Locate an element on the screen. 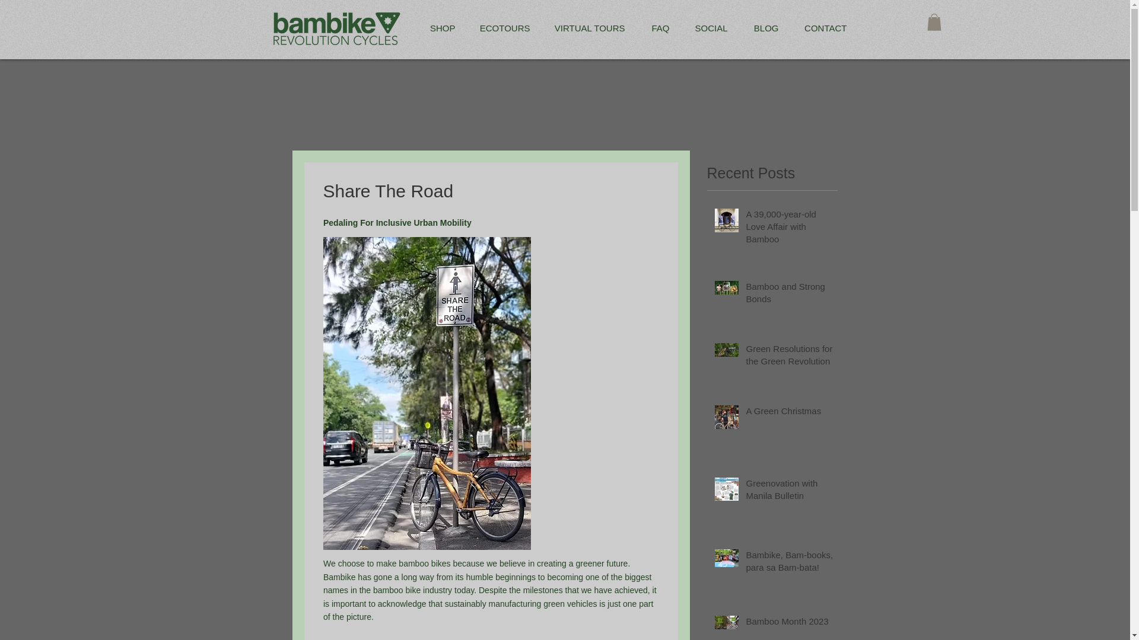  CONTACT is located at coordinates (822, 28).